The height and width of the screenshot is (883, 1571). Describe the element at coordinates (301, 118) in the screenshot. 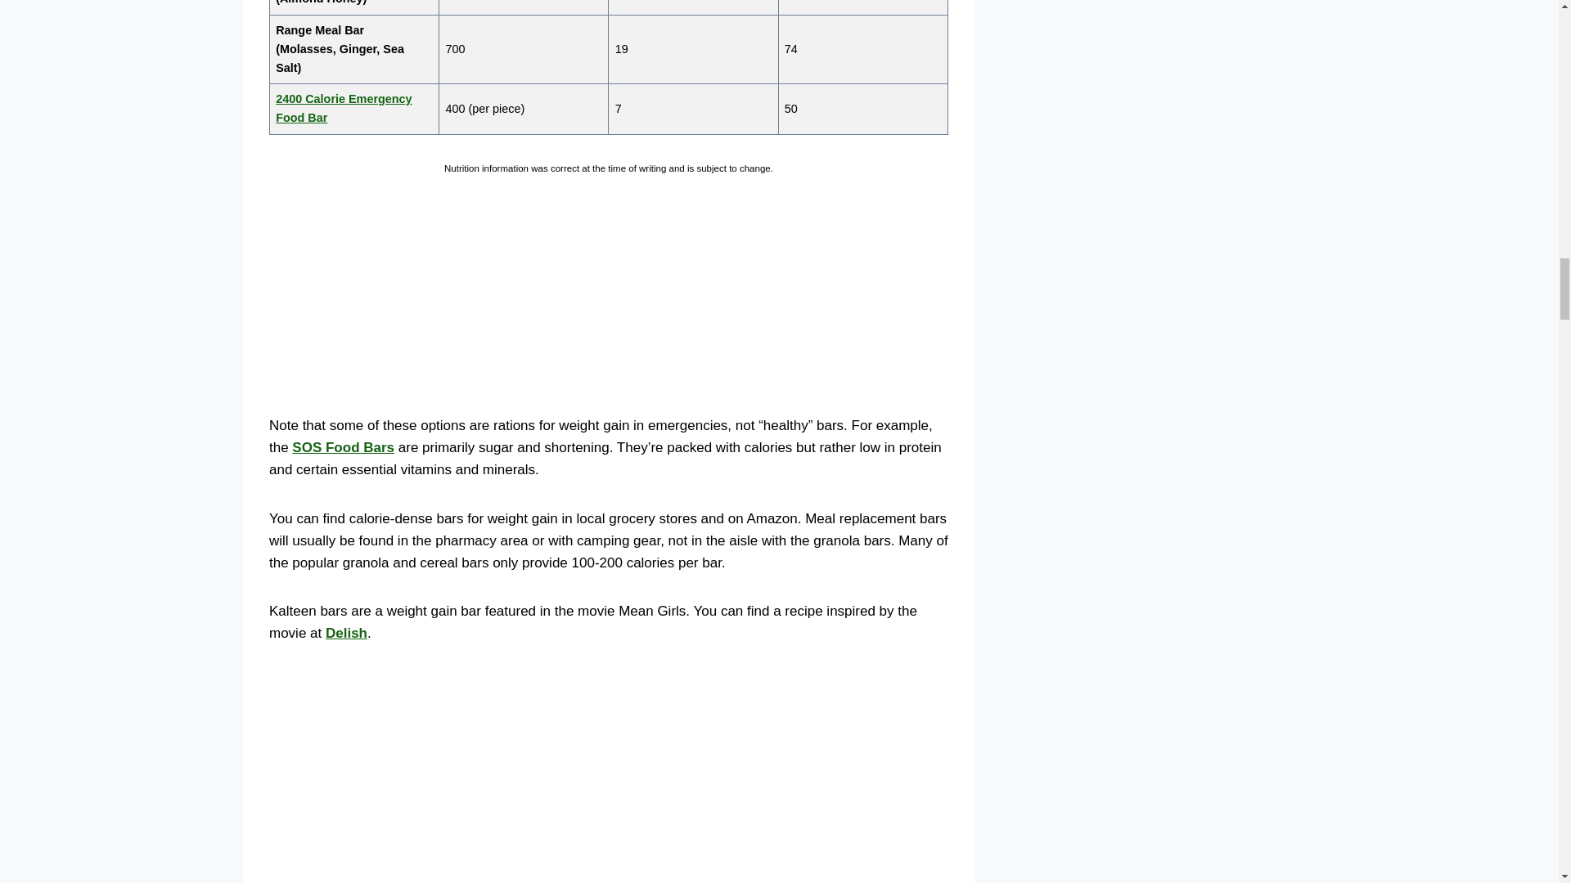

I see `Food Bar` at that location.